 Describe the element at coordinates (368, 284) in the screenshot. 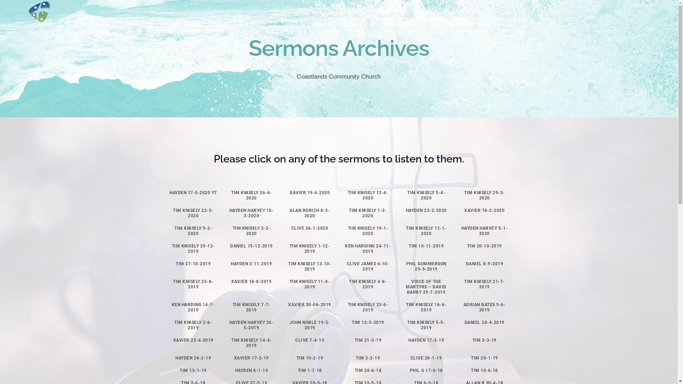

I see `TIM KNISELY 4-8-2019` at that location.